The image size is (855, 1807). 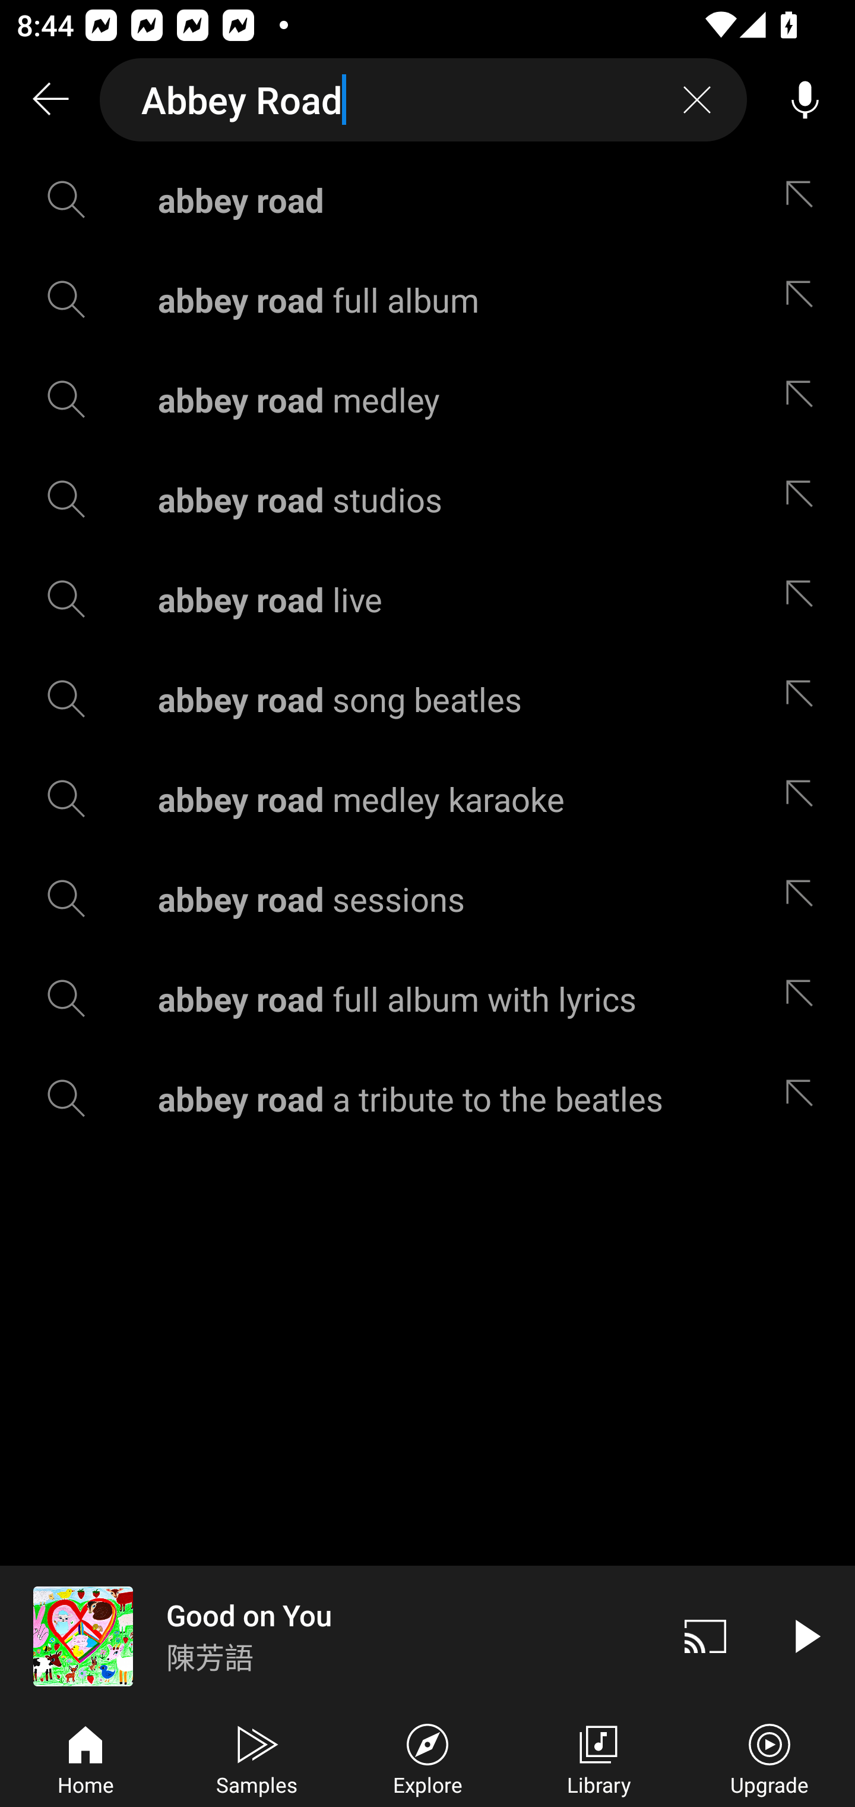 I want to click on Edit suggestion abbey road medley, so click(x=805, y=399).